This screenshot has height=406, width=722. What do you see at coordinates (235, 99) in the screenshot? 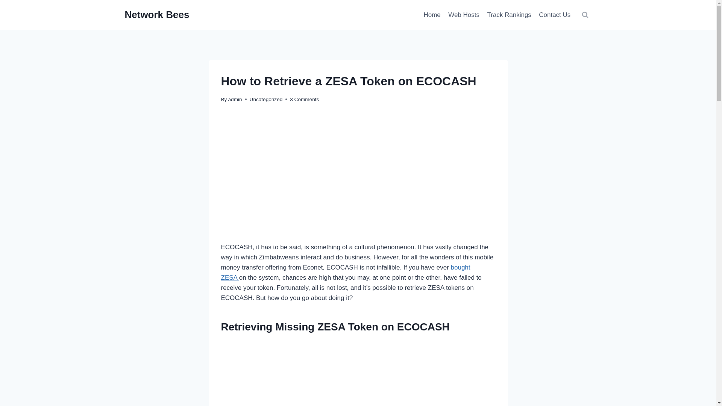
I see `admin` at bounding box center [235, 99].